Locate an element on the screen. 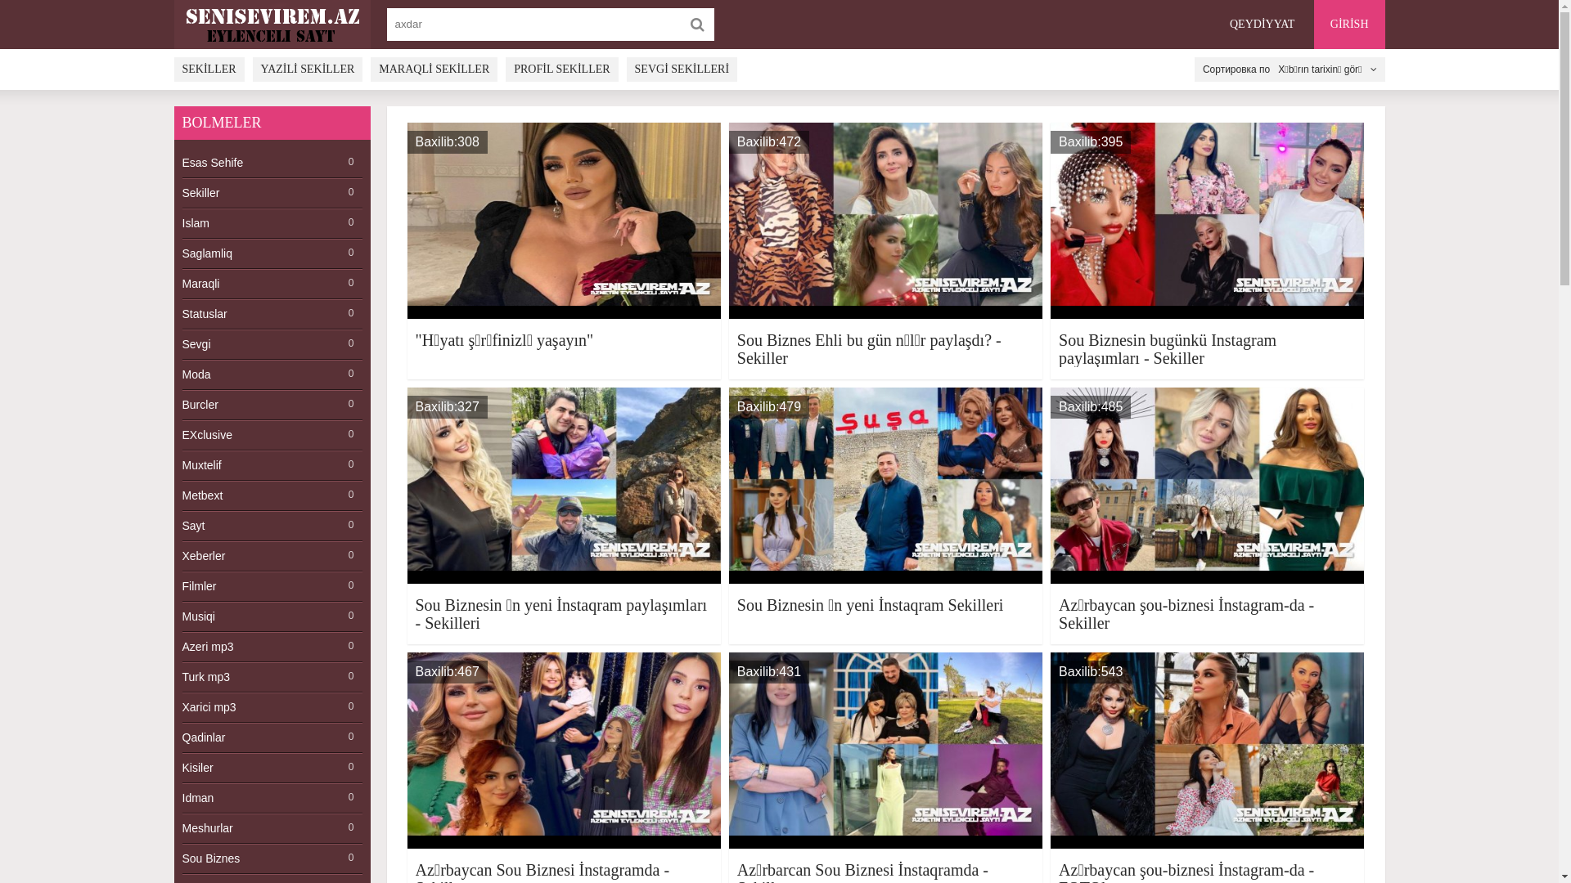  Sevgi is located at coordinates (272, 345).